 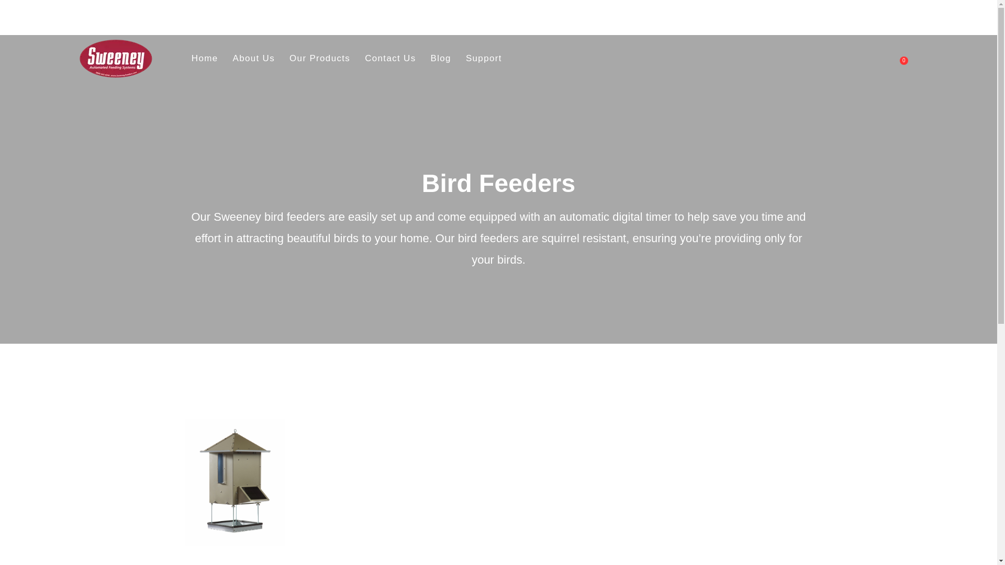 I want to click on Contact Us, so click(x=441, y=59).